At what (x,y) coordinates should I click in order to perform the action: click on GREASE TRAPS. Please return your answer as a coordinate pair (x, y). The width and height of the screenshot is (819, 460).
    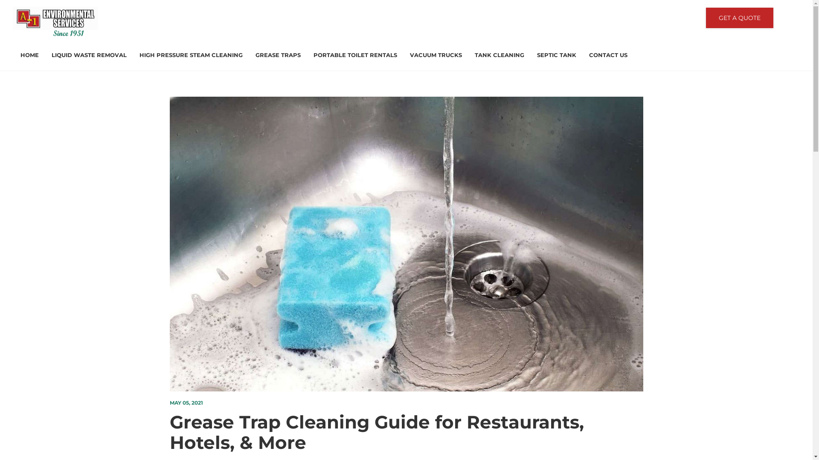
    Looking at the image, I should click on (277, 55).